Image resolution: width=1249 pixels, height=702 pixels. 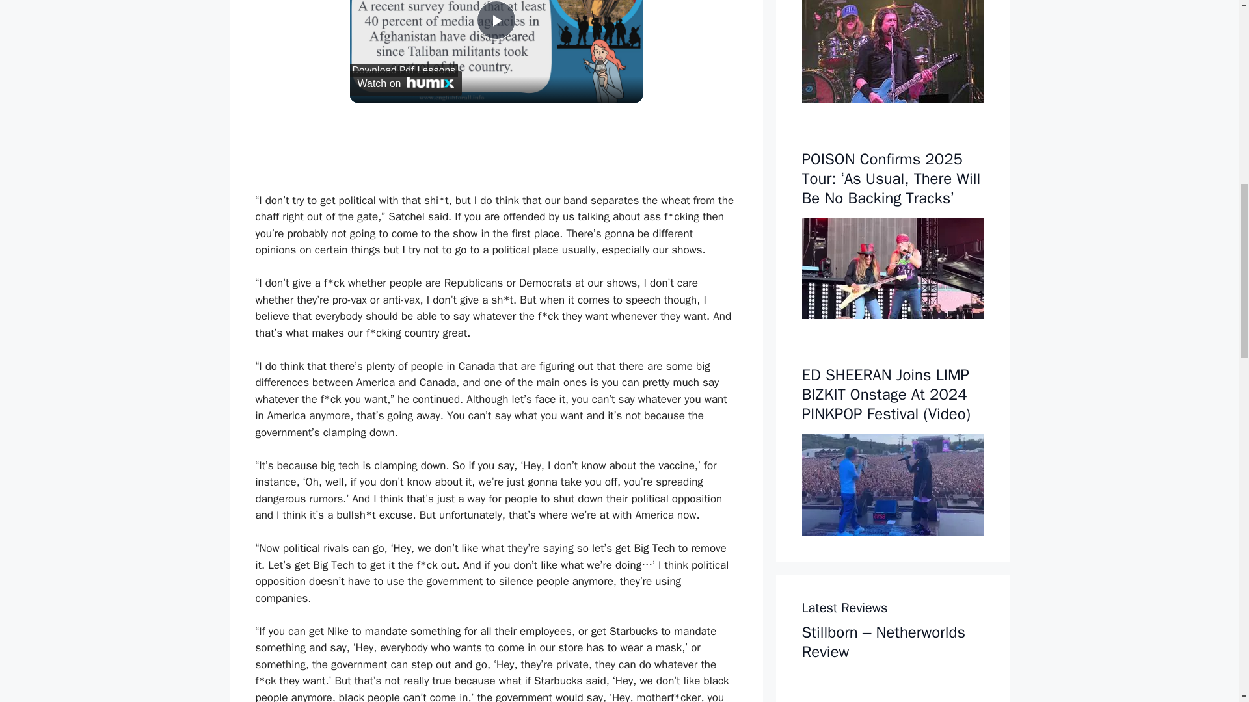 What do you see at coordinates (406, 83) in the screenshot?
I see `Watch on` at bounding box center [406, 83].